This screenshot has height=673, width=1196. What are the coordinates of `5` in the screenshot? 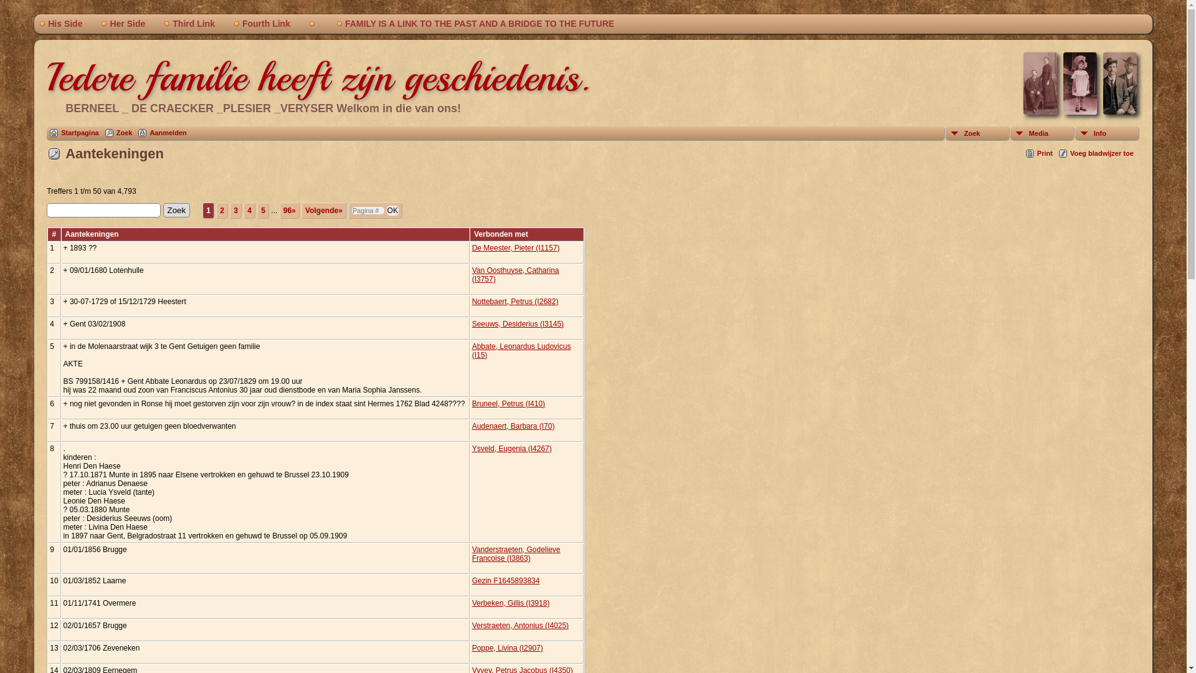 It's located at (263, 211).